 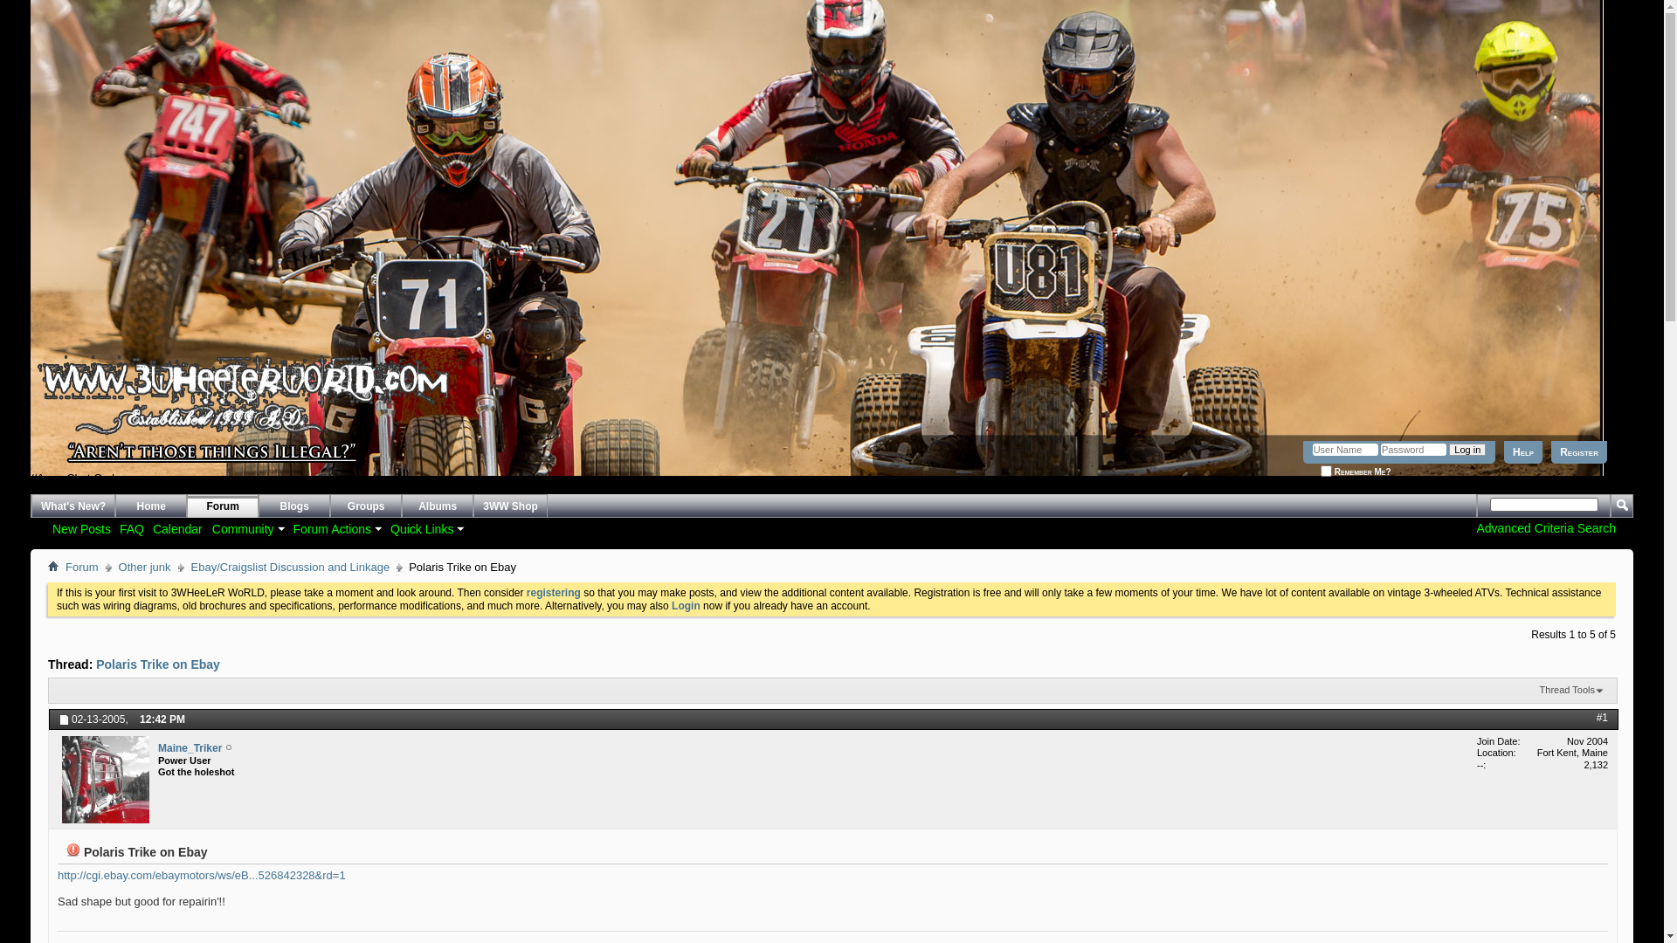 I want to click on What's New?, so click(x=73, y=506).